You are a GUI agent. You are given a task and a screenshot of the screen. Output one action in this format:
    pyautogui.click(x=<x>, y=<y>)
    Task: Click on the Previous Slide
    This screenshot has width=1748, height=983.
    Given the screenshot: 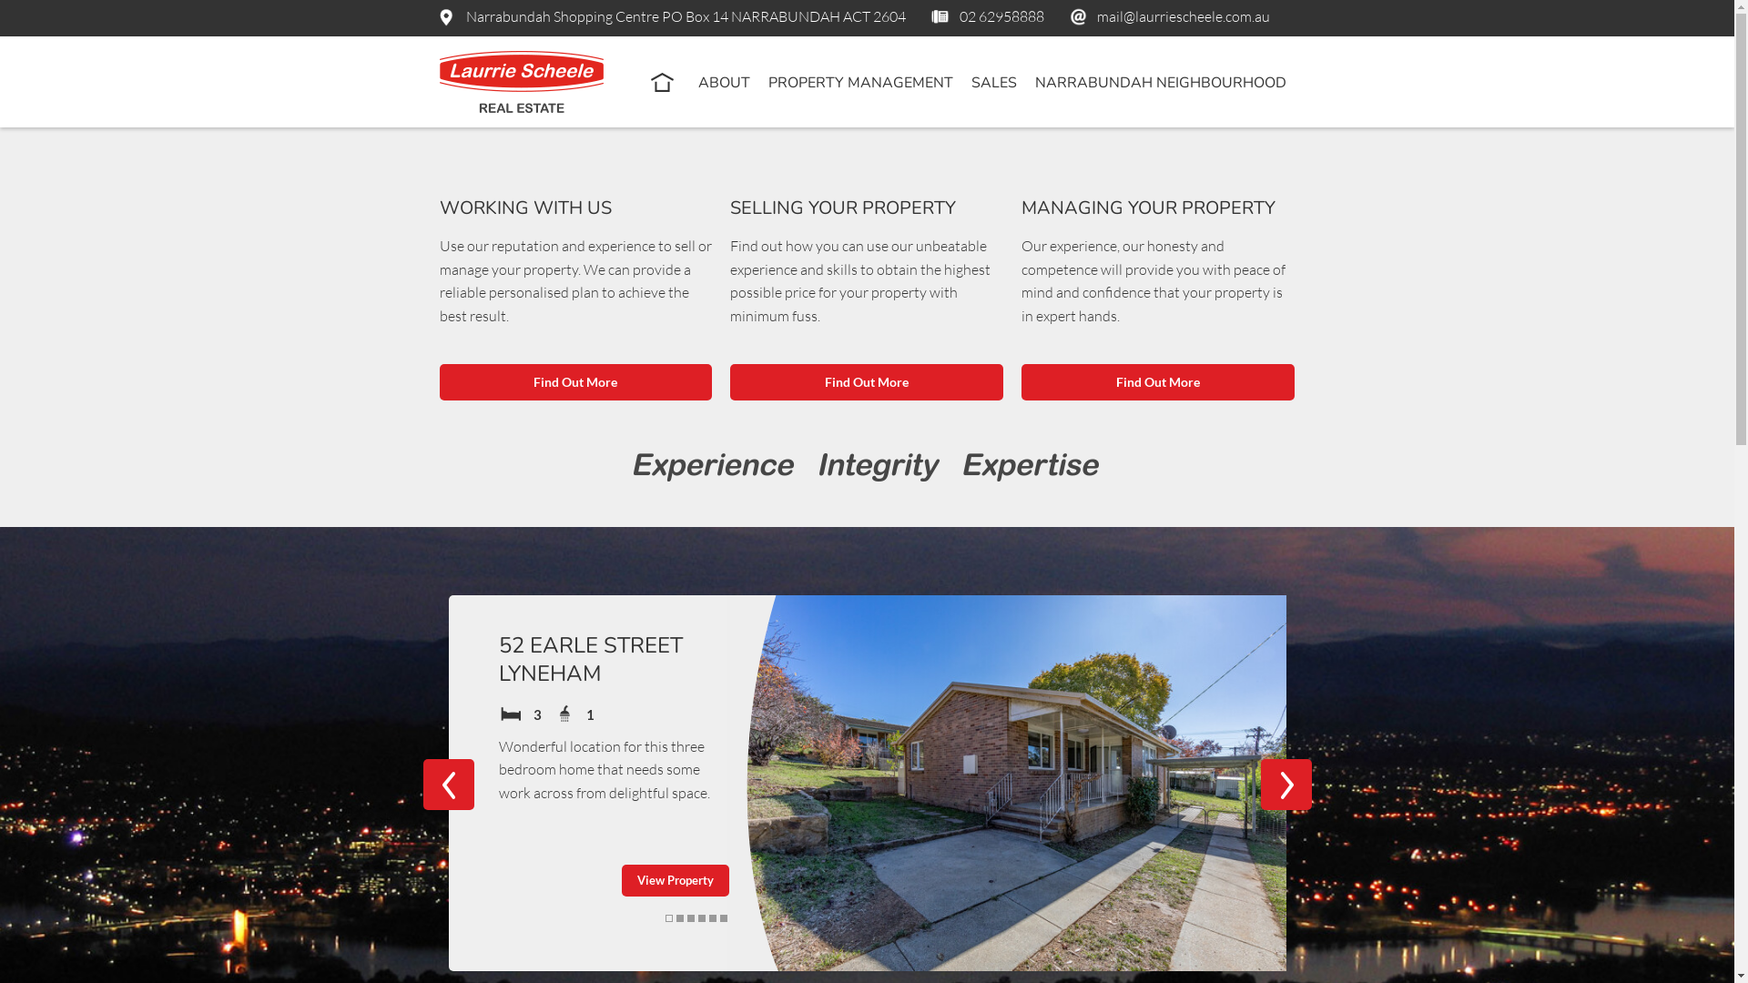 What is the action you would take?
    pyautogui.click(x=448, y=785)
    